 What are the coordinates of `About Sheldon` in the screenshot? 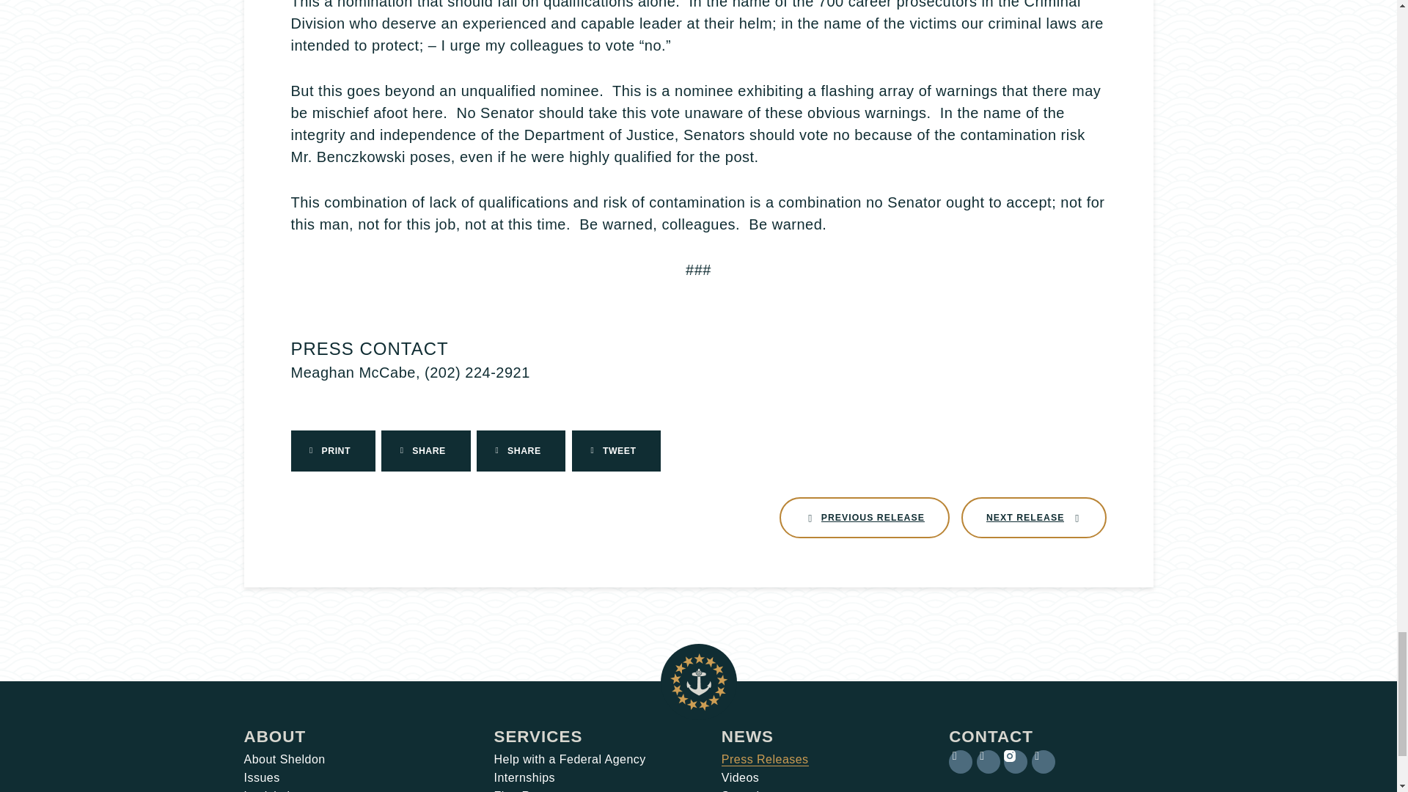 It's located at (274, 791).